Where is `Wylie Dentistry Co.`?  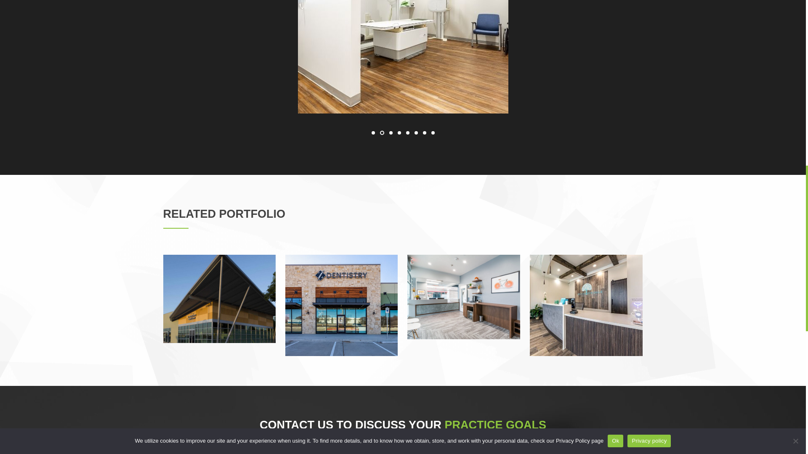 Wylie Dentistry Co. is located at coordinates (464, 297).